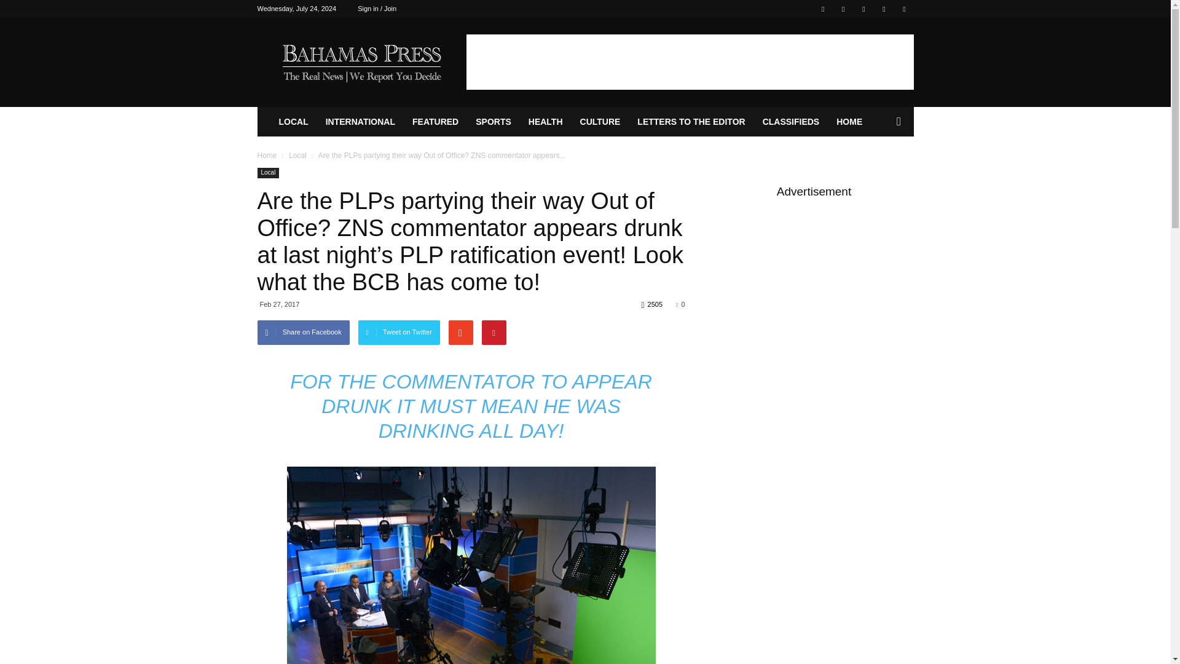 Image resolution: width=1180 pixels, height=664 pixels. I want to click on Advertisement, so click(690, 61).